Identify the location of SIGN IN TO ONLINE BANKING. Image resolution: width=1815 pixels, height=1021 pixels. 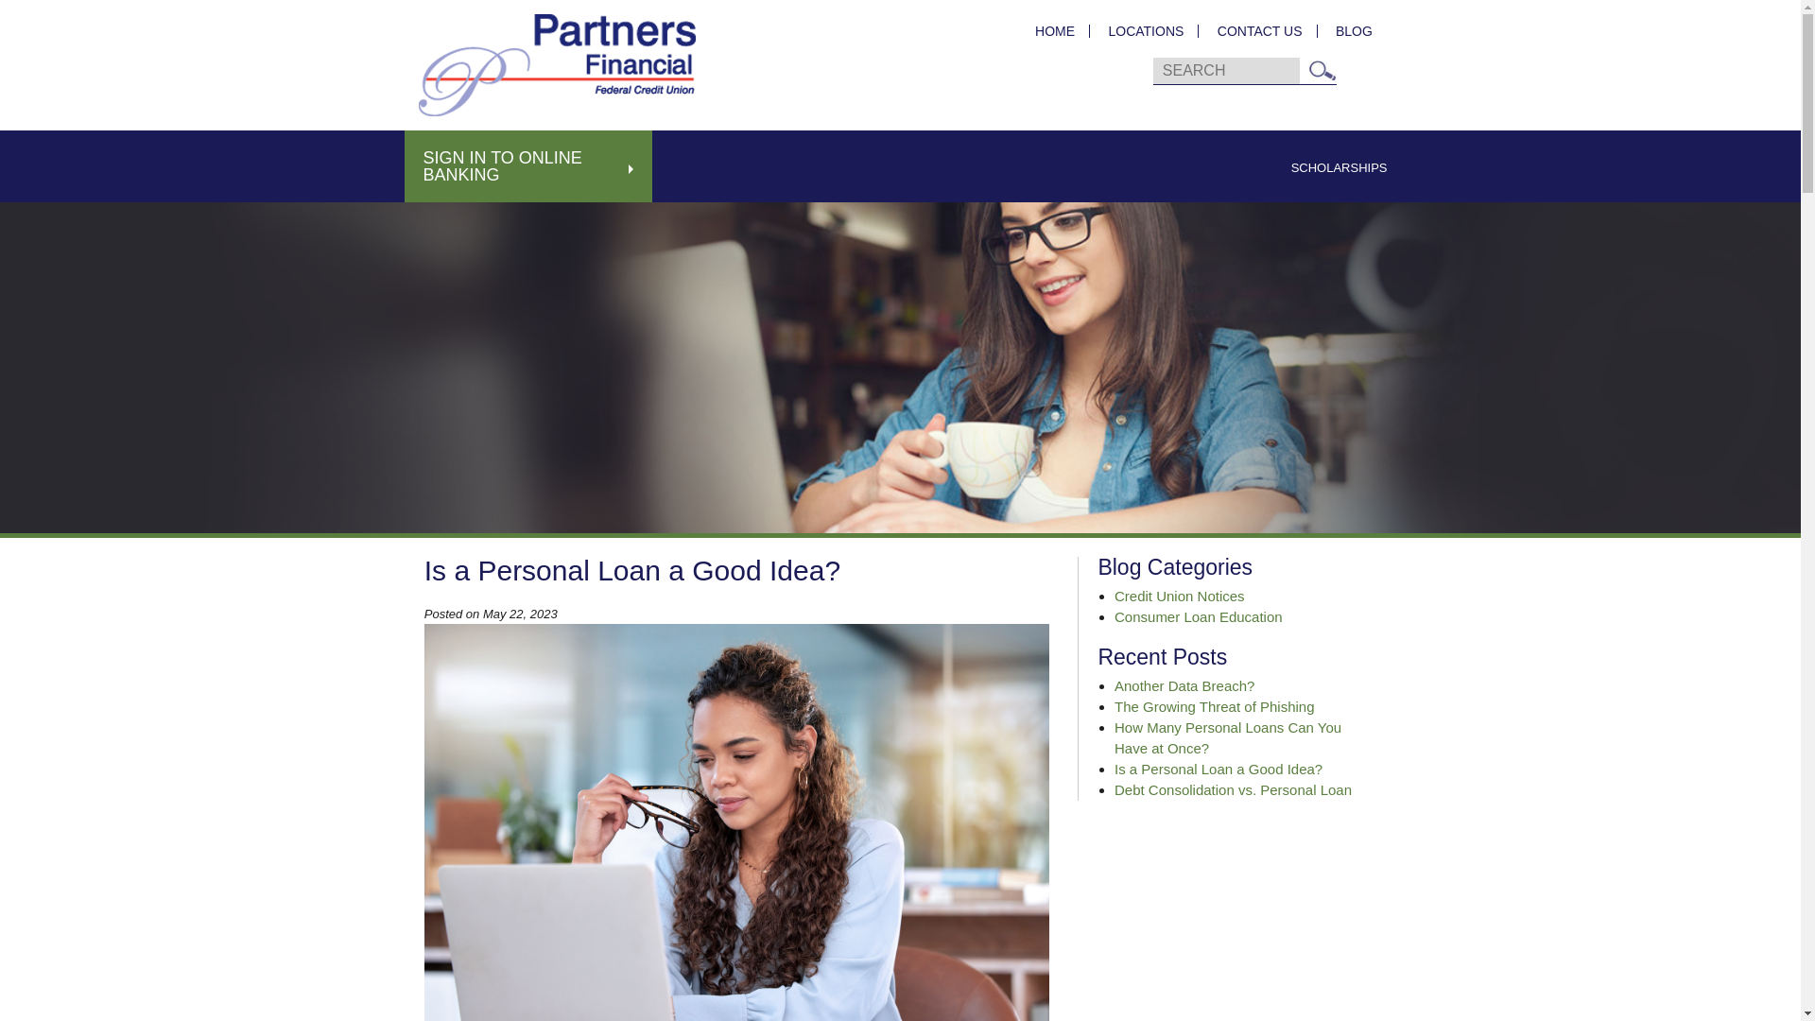
(529, 166).